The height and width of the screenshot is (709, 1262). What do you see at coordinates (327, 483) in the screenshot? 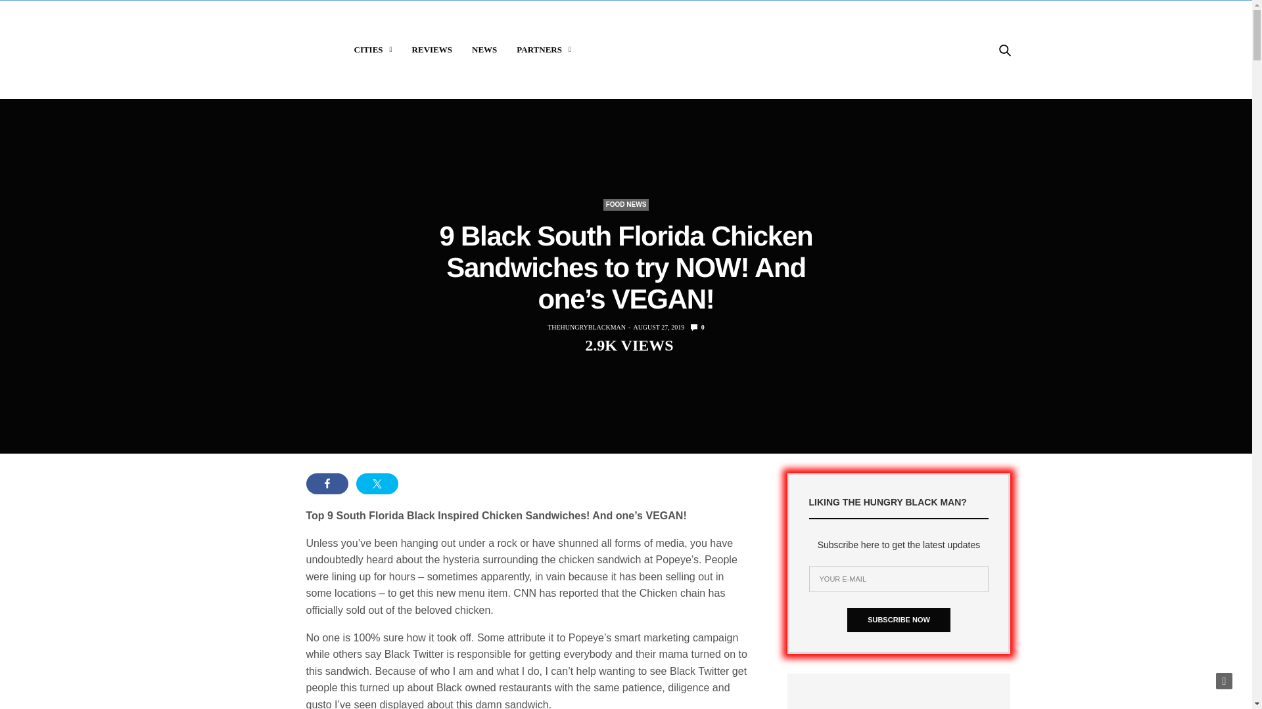
I see `Share on Facebook` at bounding box center [327, 483].